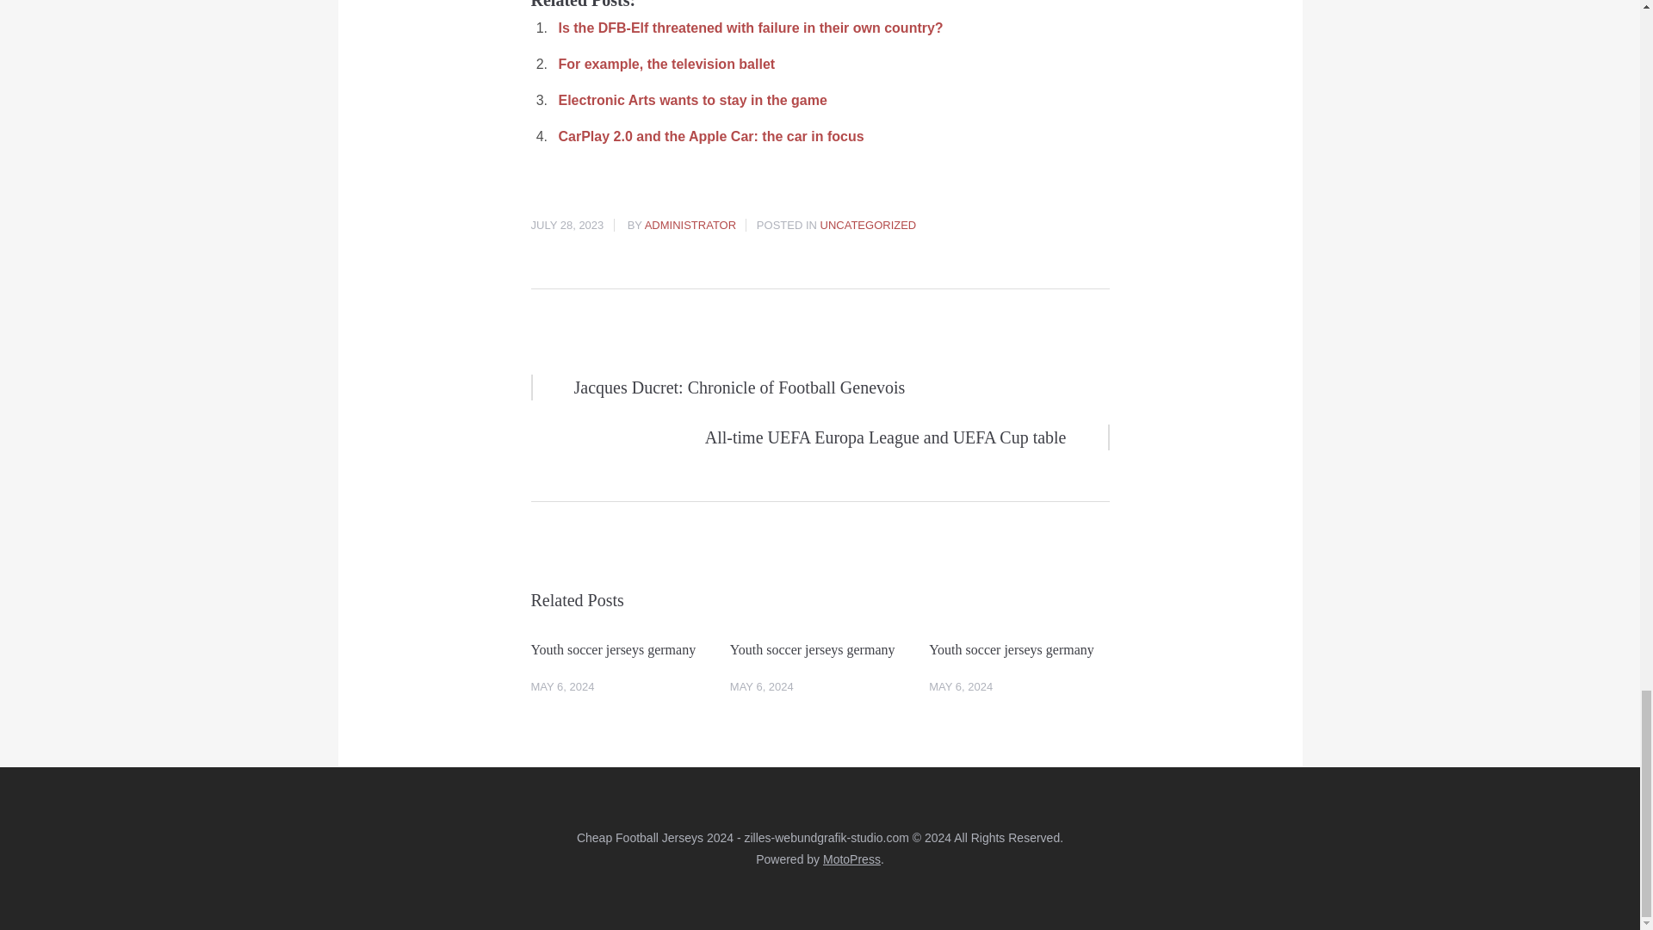 Image resolution: width=1653 pixels, height=930 pixels. Describe the element at coordinates (841, 387) in the screenshot. I see `Jacques Ducret: Chronicle of Football Genevois` at that location.